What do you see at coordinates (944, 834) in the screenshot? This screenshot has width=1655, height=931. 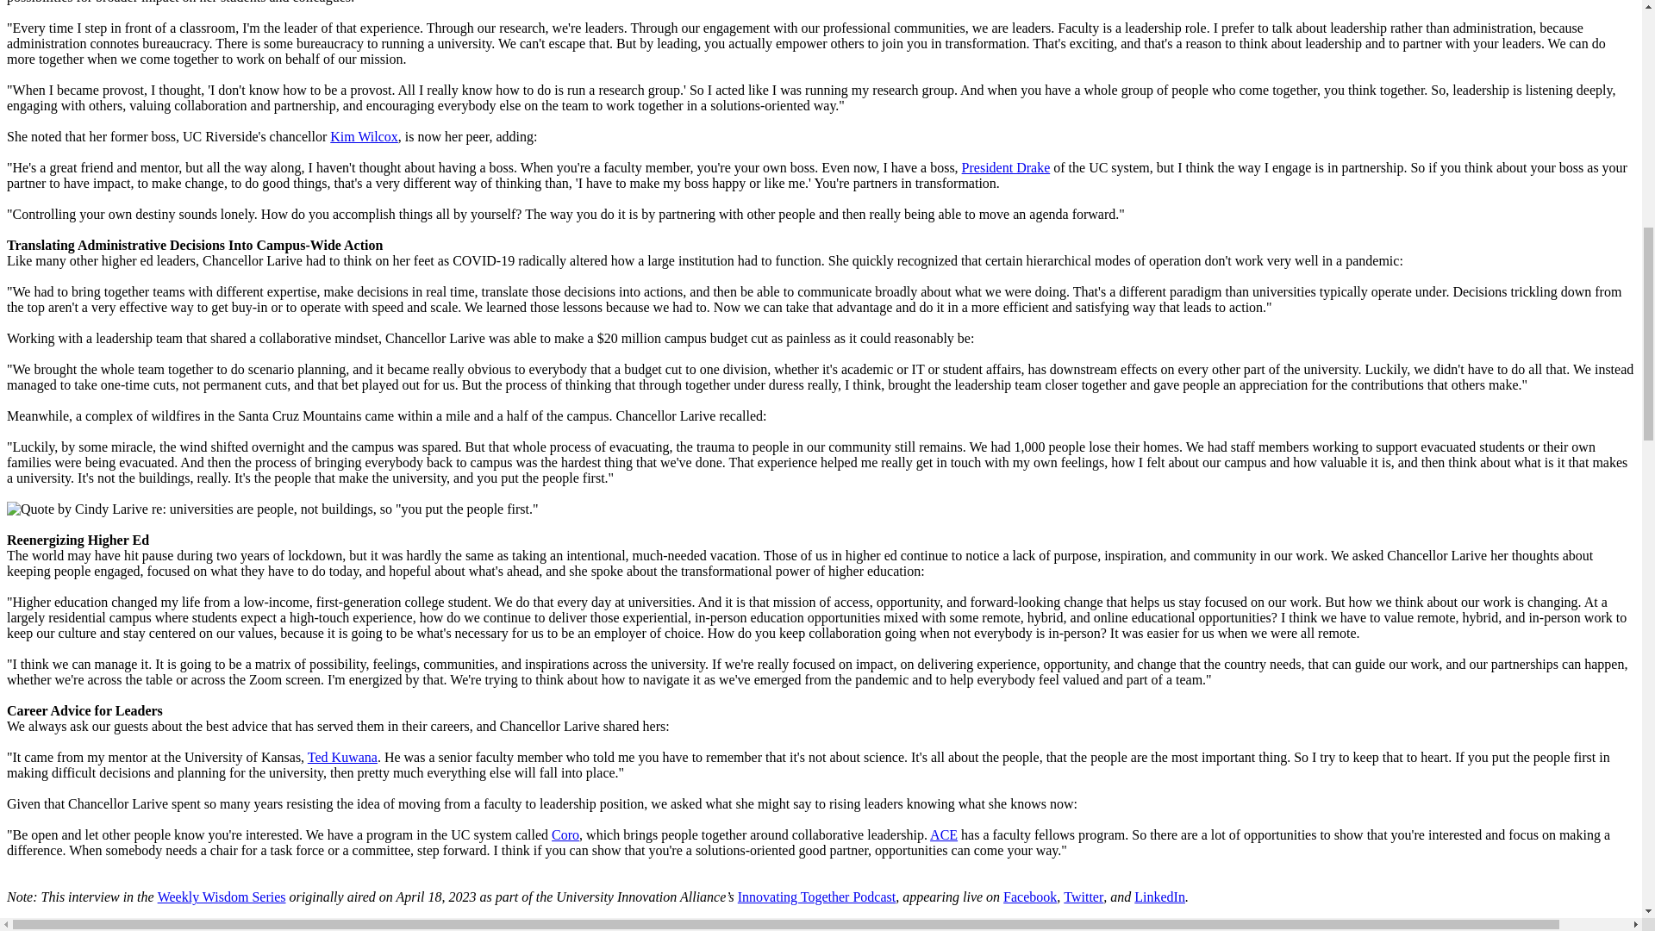 I see `ACE` at bounding box center [944, 834].